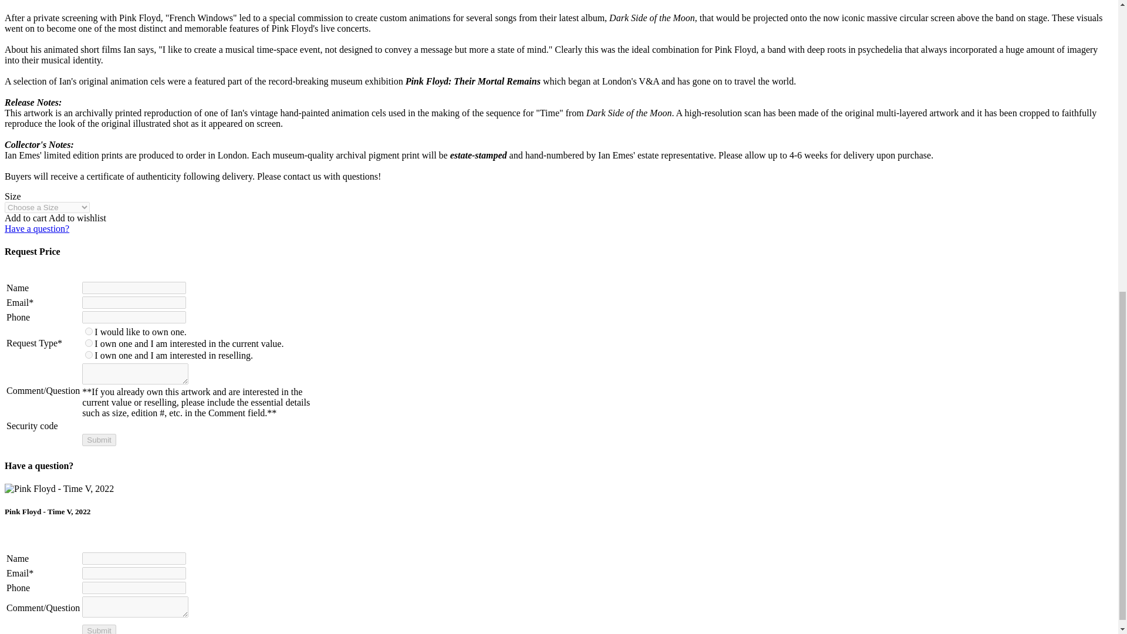 Image resolution: width=1127 pixels, height=634 pixels. I want to click on Add to wishlist, so click(77, 218).